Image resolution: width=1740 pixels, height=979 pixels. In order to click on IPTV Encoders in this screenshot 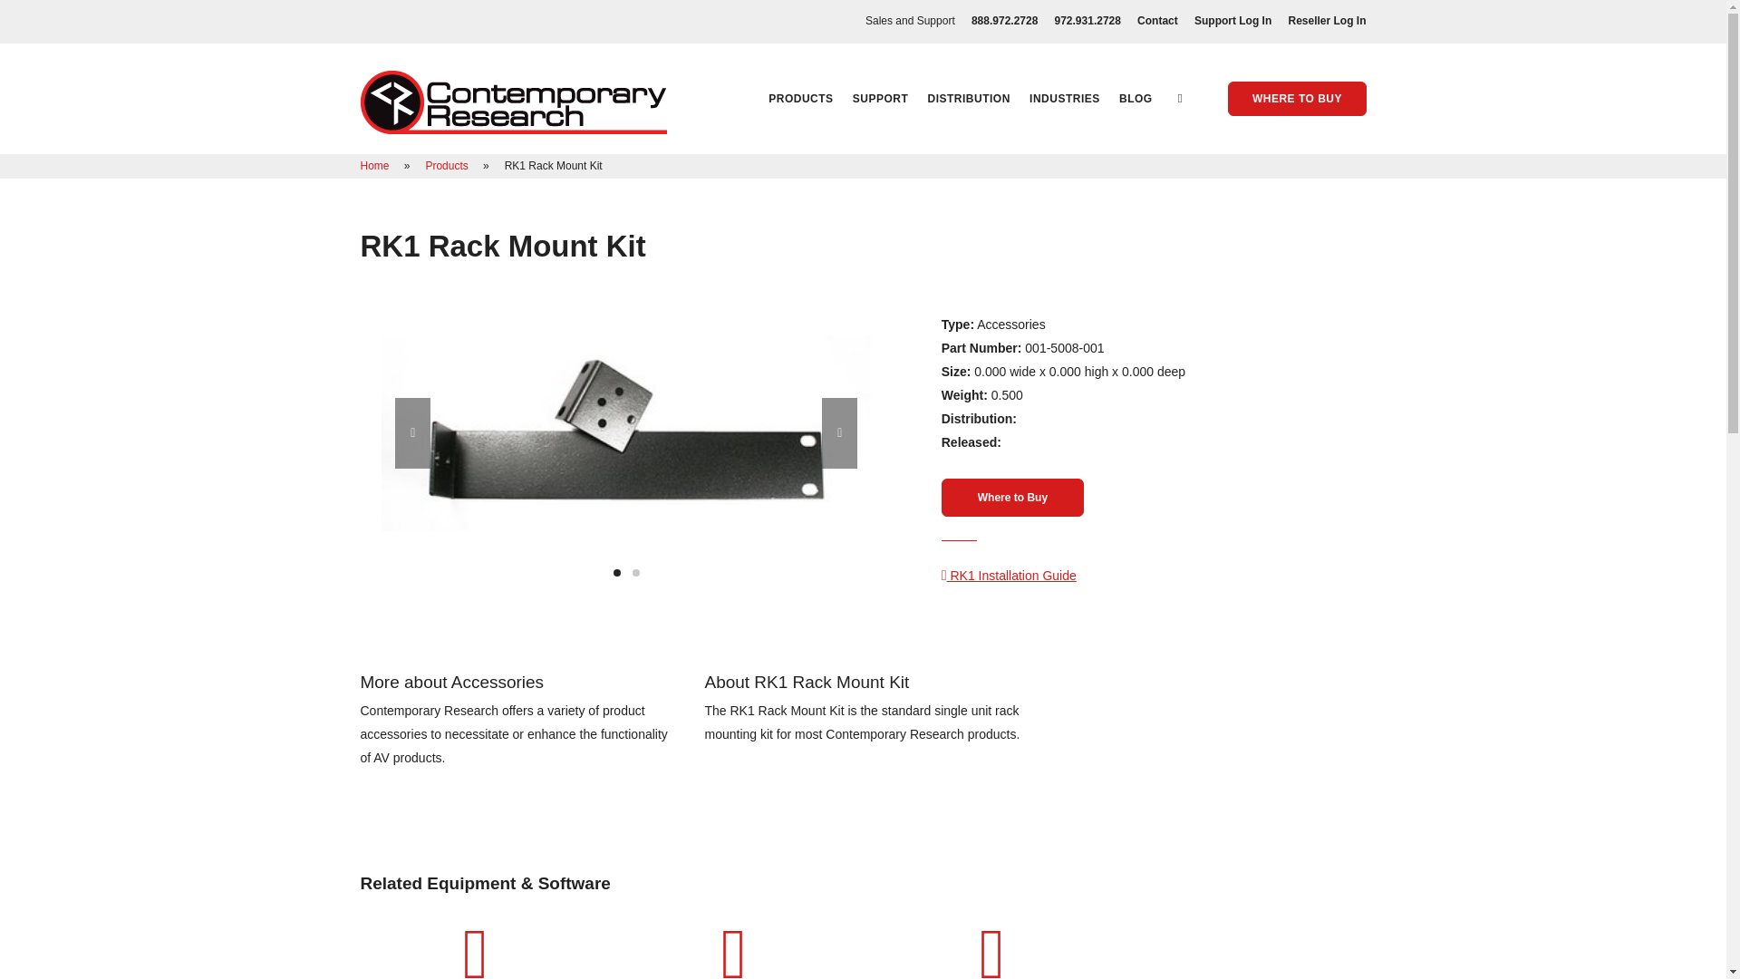, I will do `click(992, 972)`.